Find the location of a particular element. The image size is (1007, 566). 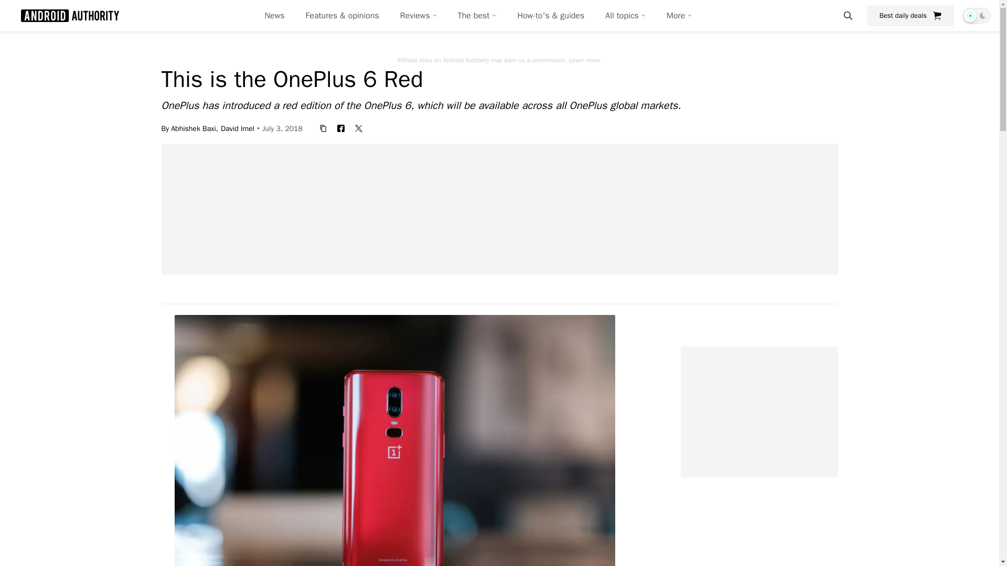

facebook is located at coordinates (341, 128).